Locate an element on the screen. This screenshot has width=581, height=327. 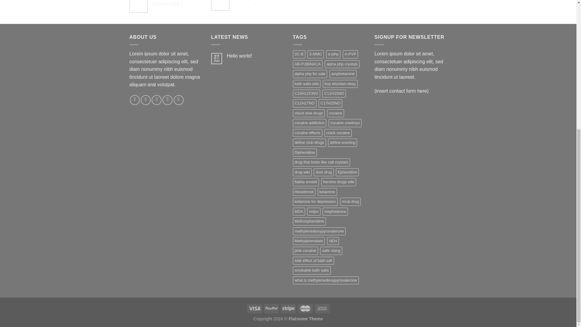
bath salts wiki is located at coordinates (307, 84).